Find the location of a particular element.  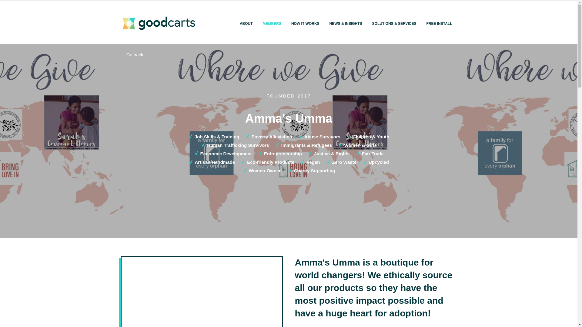

FREE INSTALL is located at coordinates (439, 24).